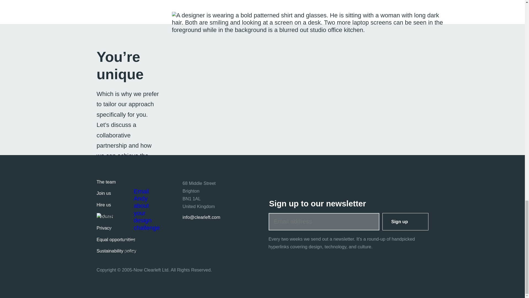 The height and width of the screenshot is (298, 529). Describe the element at coordinates (104, 228) in the screenshot. I see `Privacy` at that location.